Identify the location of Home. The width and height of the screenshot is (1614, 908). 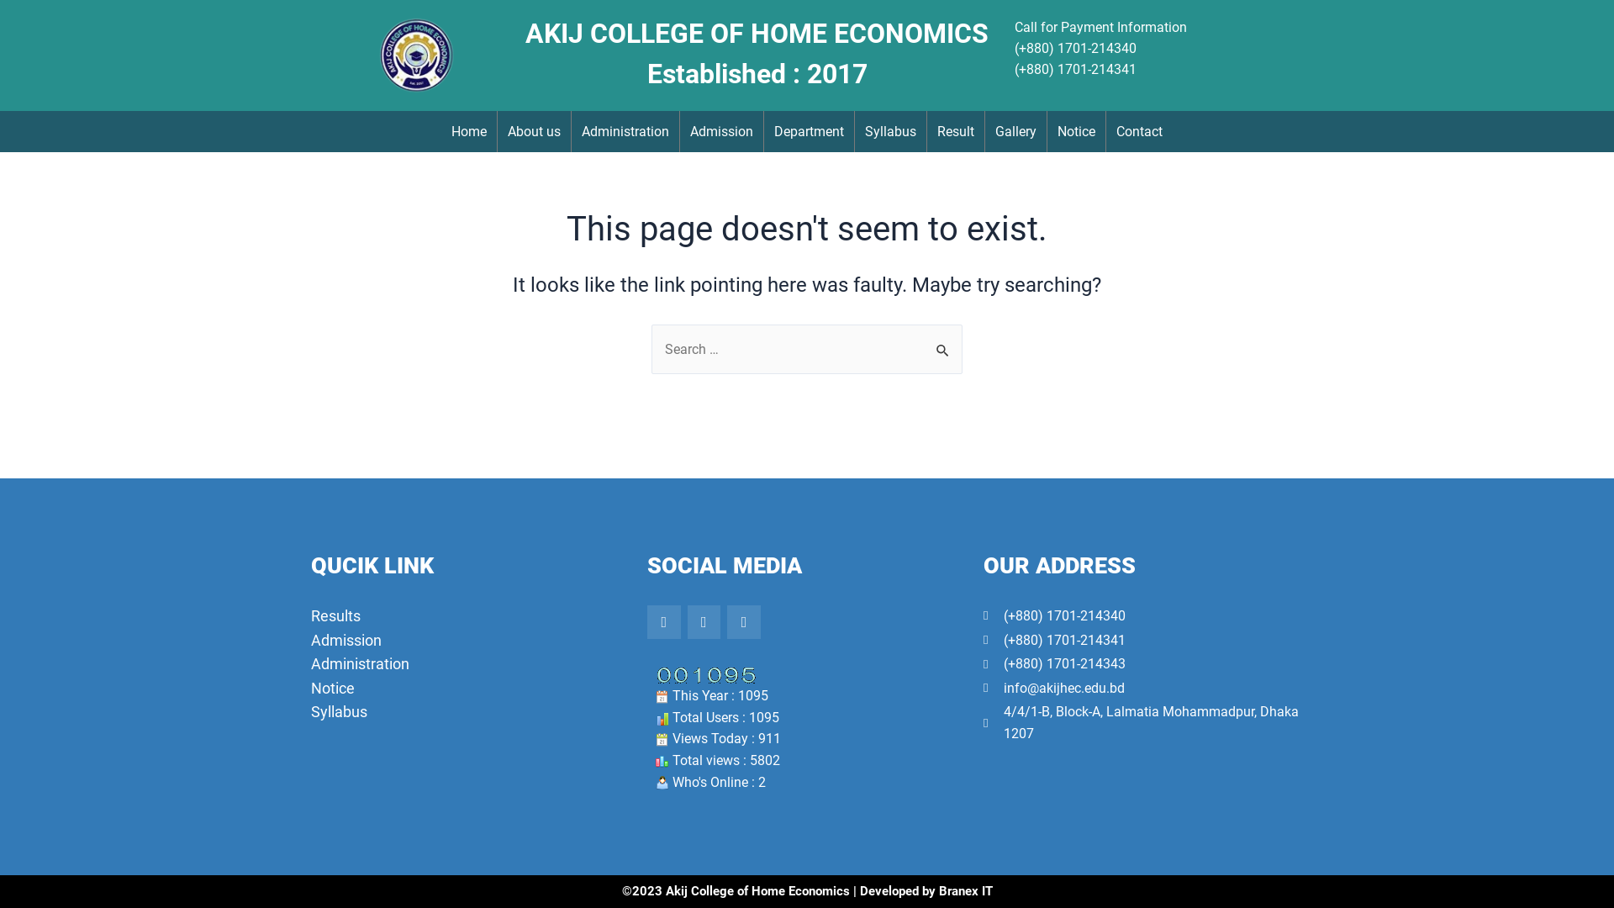
(469, 131).